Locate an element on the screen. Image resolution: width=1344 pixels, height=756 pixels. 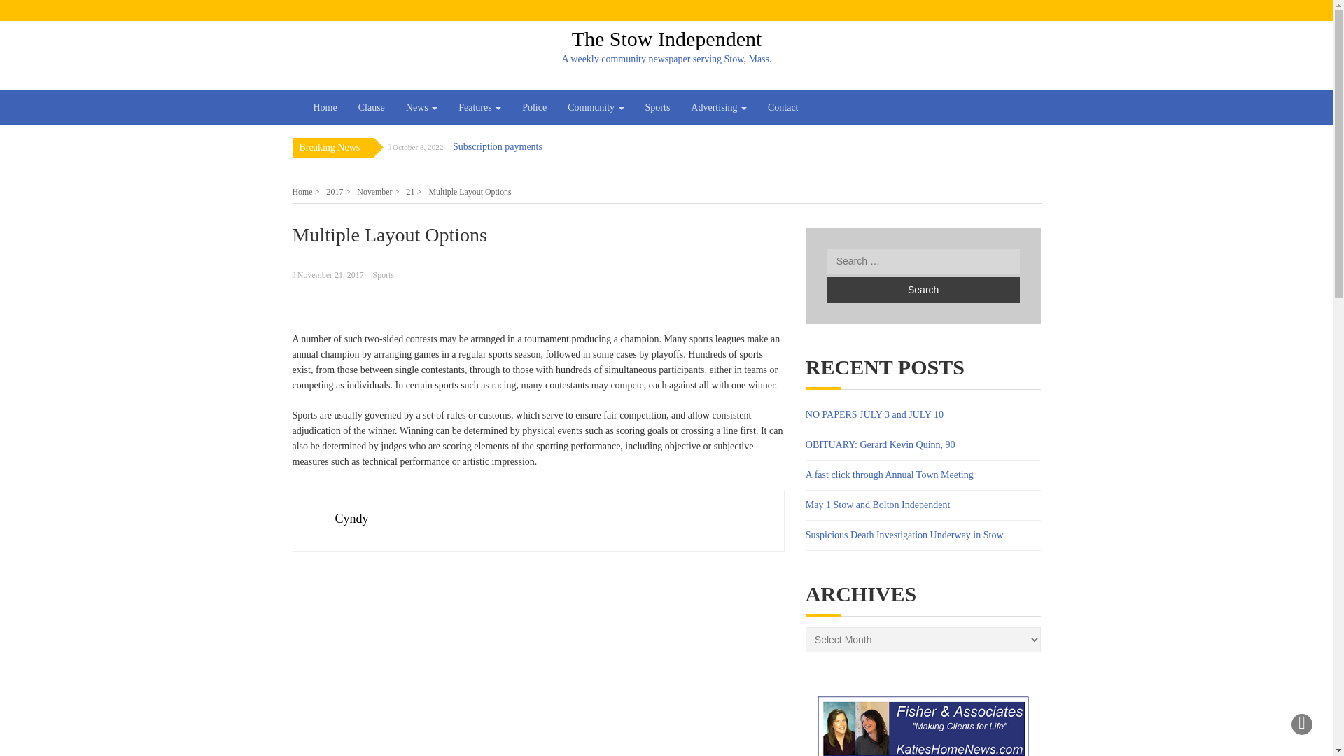
News is located at coordinates (421, 108).